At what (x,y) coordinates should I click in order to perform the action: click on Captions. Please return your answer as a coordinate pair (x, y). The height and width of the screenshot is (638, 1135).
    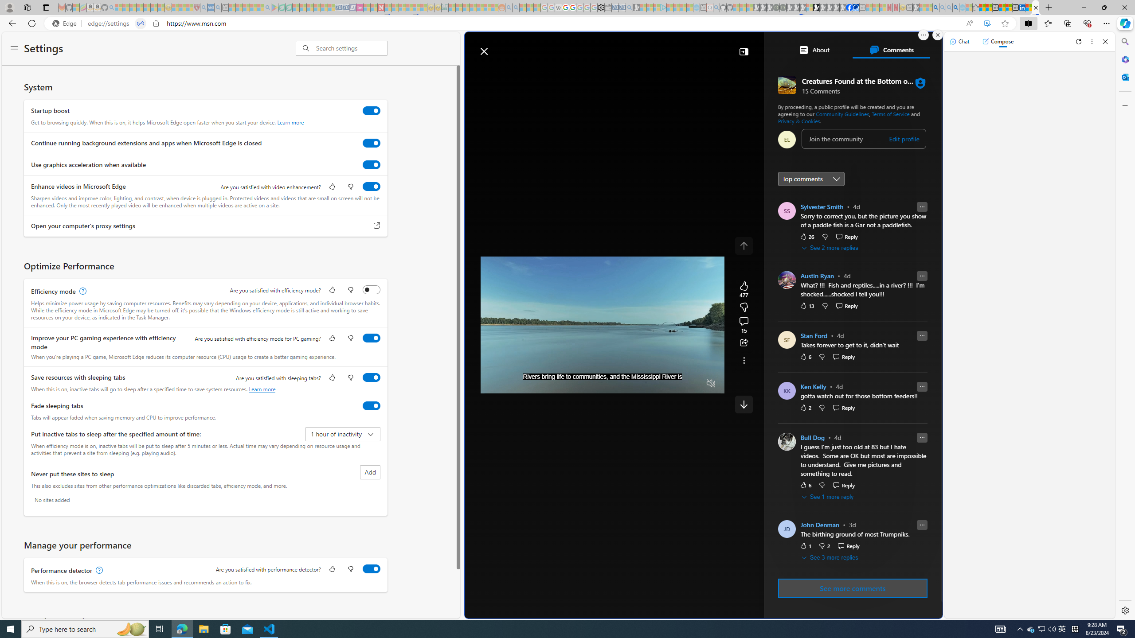
    Looking at the image, I should click on (677, 383).